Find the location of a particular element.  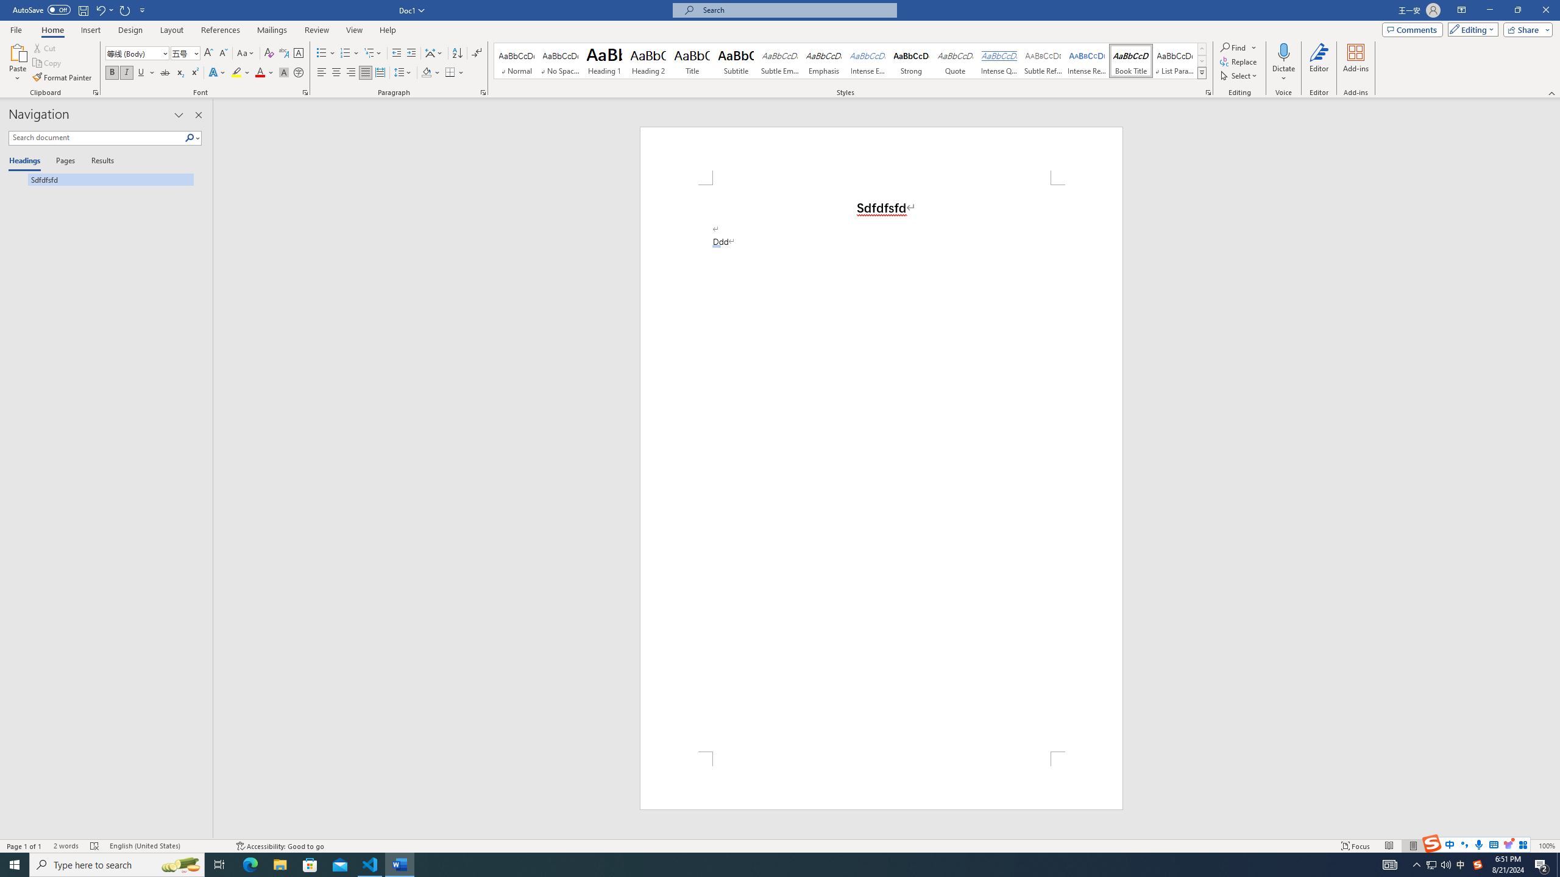

Results is located at coordinates (98, 161).